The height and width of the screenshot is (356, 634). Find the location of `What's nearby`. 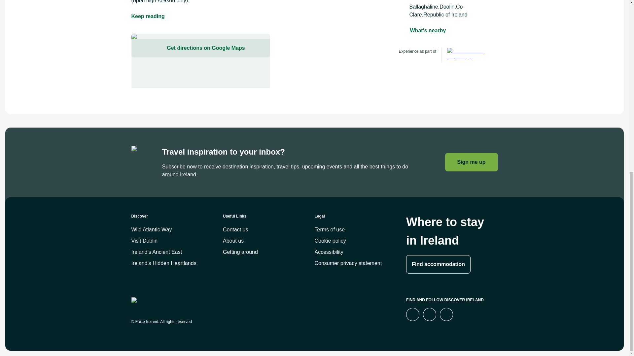

What's nearby is located at coordinates (428, 30).